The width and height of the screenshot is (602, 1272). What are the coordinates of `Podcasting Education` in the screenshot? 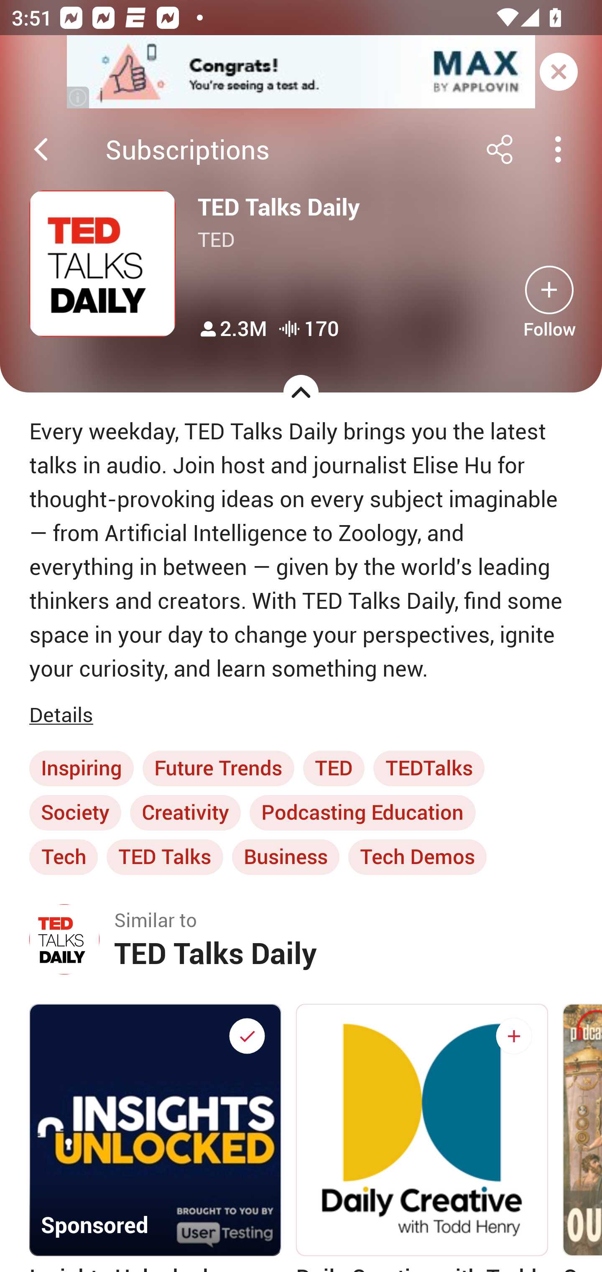 It's located at (362, 813).